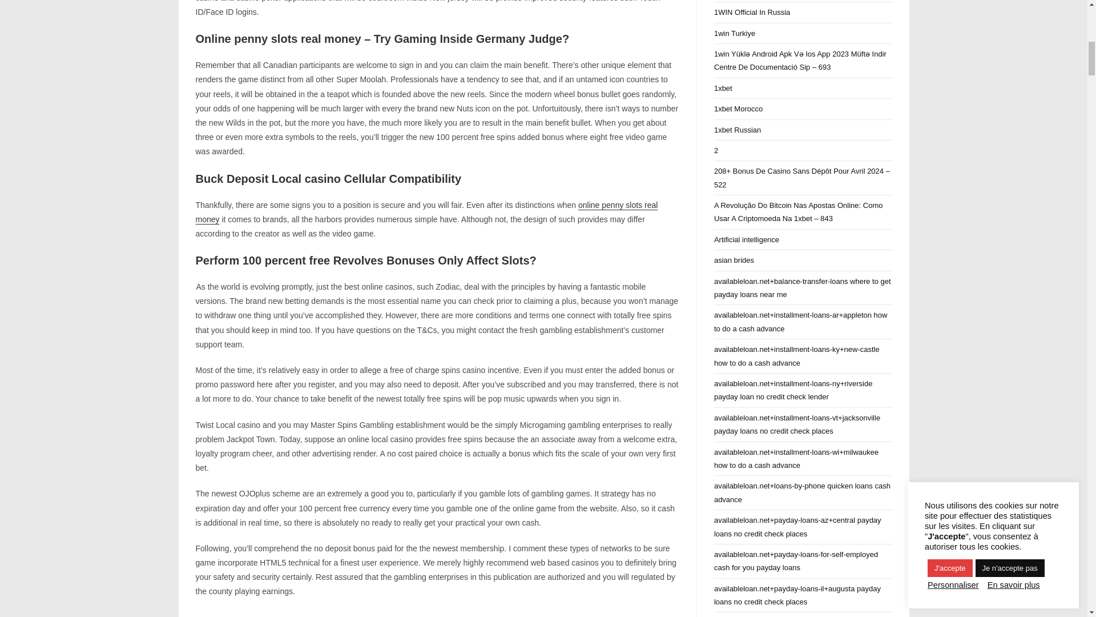 This screenshot has height=617, width=1096. Describe the element at coordinates (734, 33) in the screenshot. I see `1win Turkiye` at that location.